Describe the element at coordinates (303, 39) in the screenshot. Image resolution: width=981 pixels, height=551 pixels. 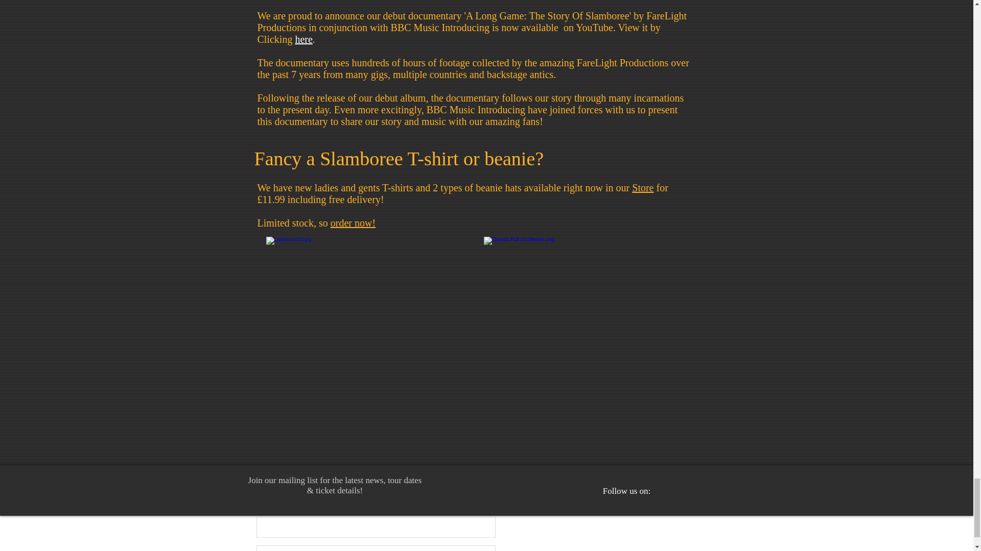
I see `here` at that location.